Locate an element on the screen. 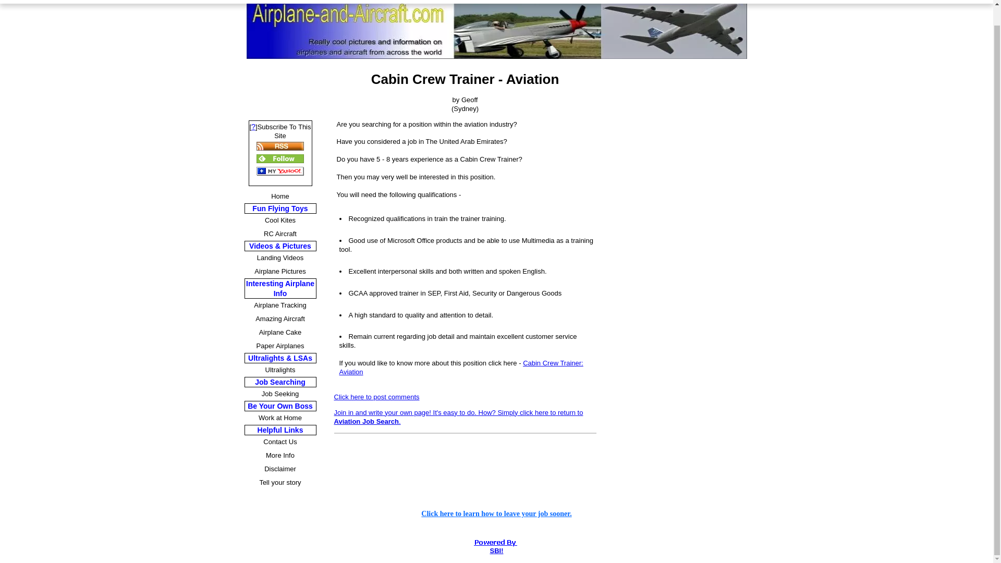 The width and height of the screenshot is (1001, 563). Work at Home is located at coordinates (280, 418).